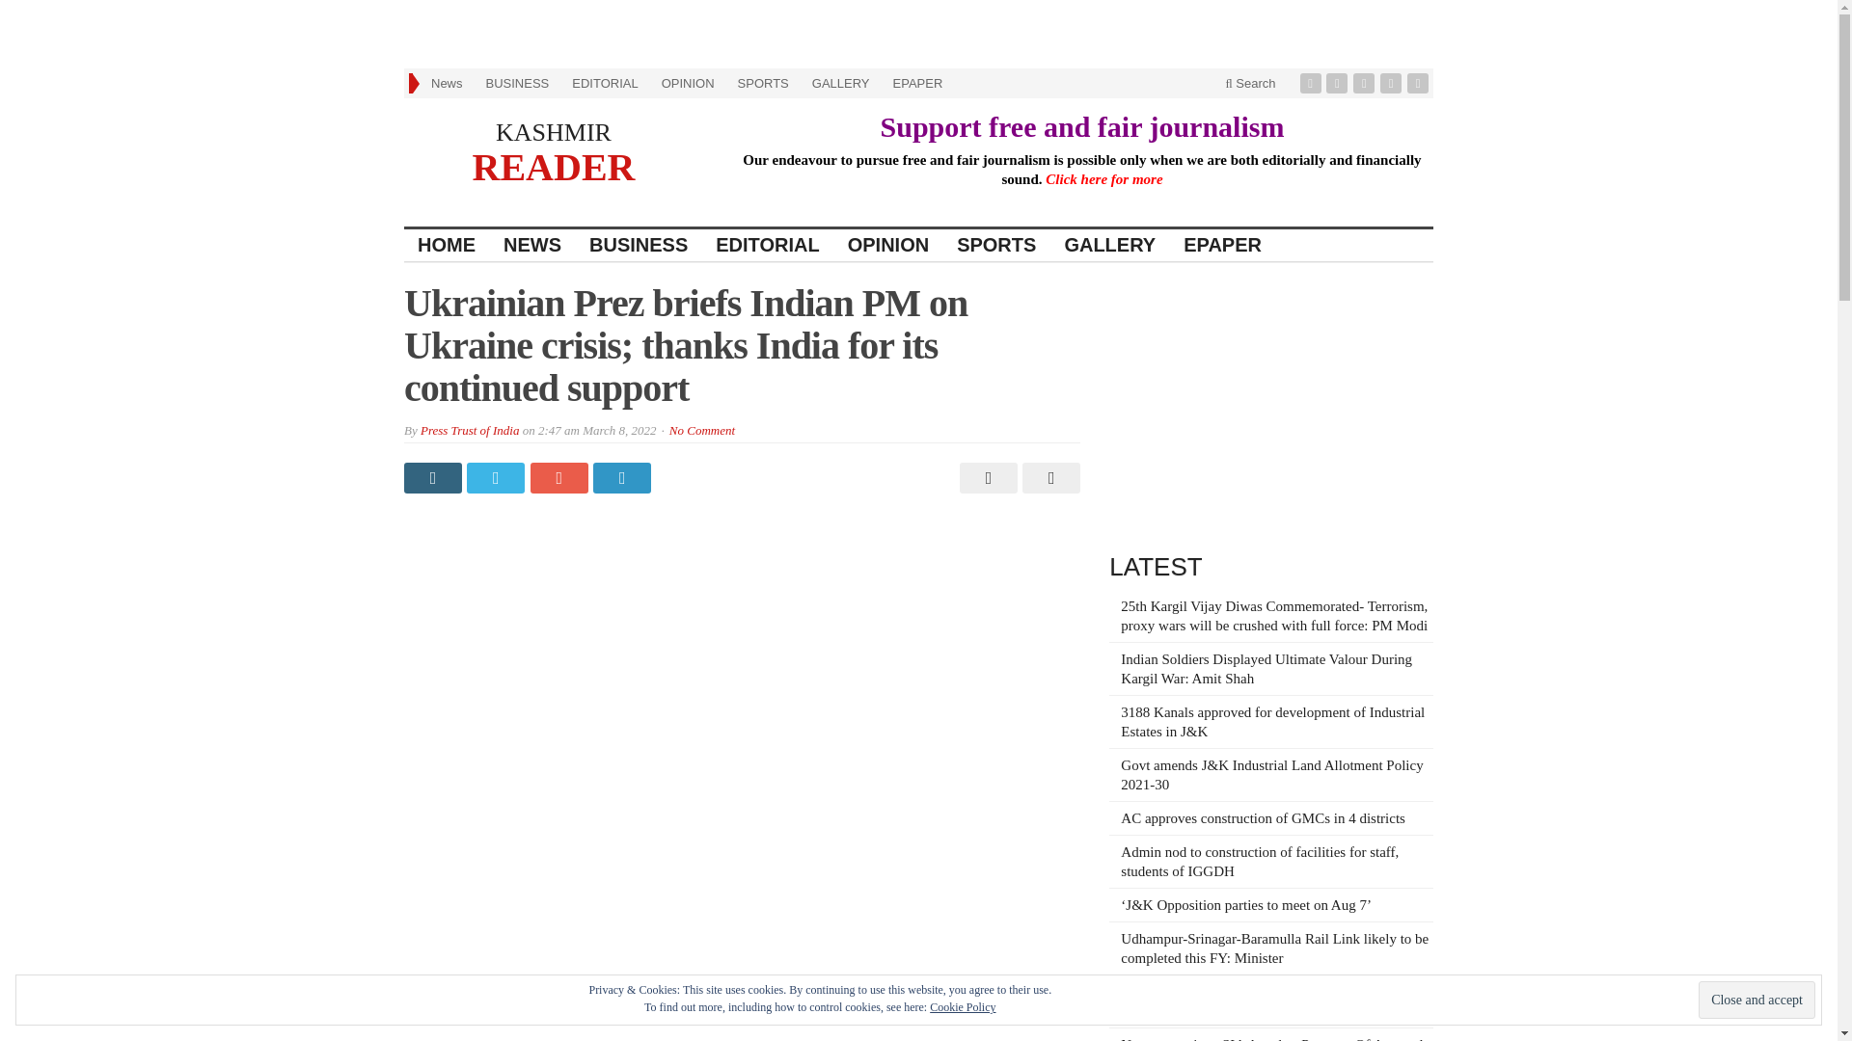 Image resolution: width=1852 pixels, height=1041 pixels. Describe the element at coordinates (639, 245) in the screenshot. I see `BUSINESS` at that location.